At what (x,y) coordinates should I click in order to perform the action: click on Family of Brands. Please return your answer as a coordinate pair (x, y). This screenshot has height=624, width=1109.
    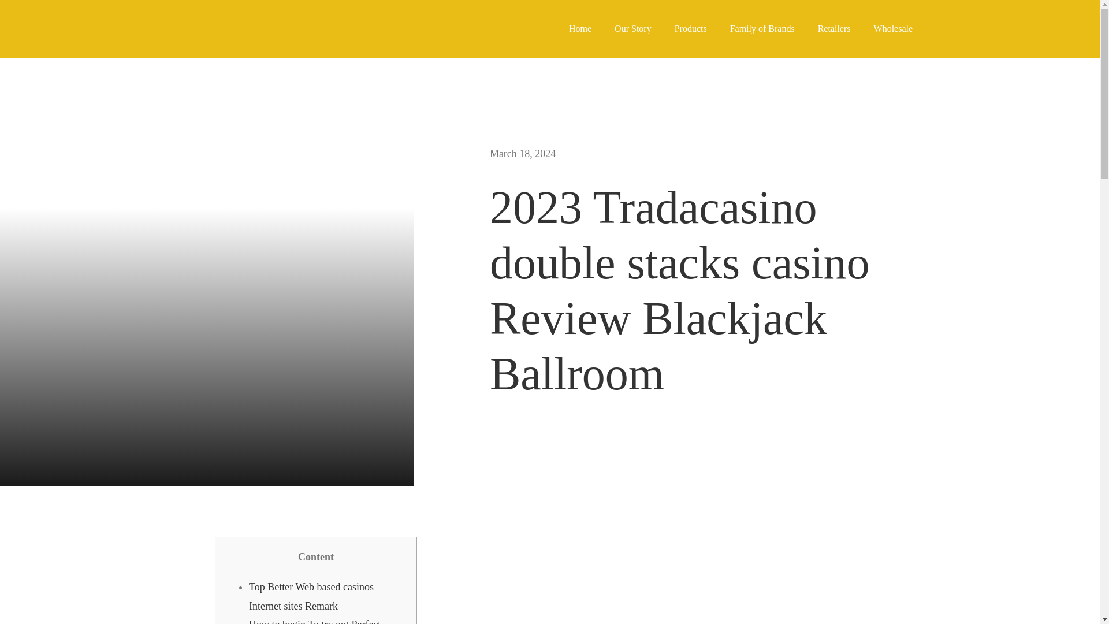
    Looking at the image, I should click on (762, 29).